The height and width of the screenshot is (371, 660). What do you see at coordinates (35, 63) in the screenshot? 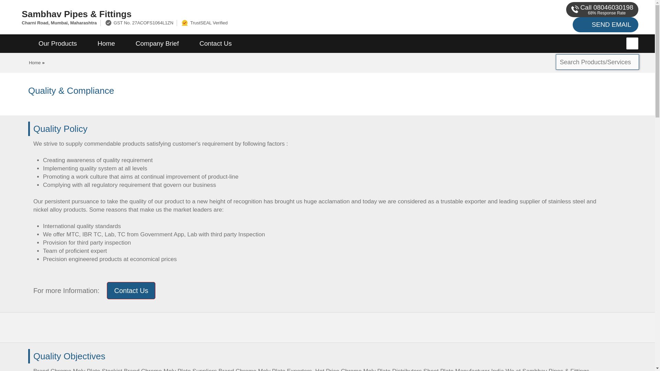
I see `Home` at bounding box center [35, 63].